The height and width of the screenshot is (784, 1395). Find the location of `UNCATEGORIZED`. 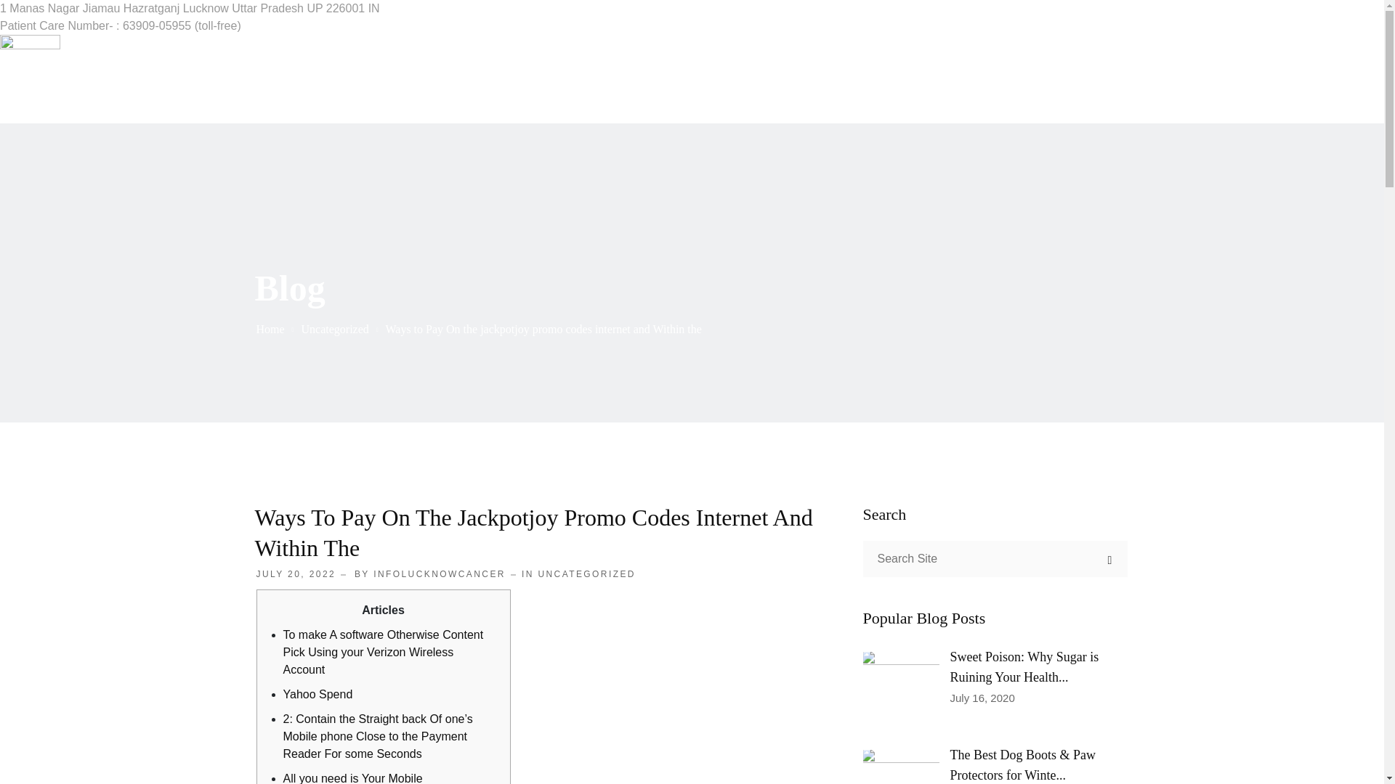

UNCATEGORIZED is located at coordinates (586, 574).